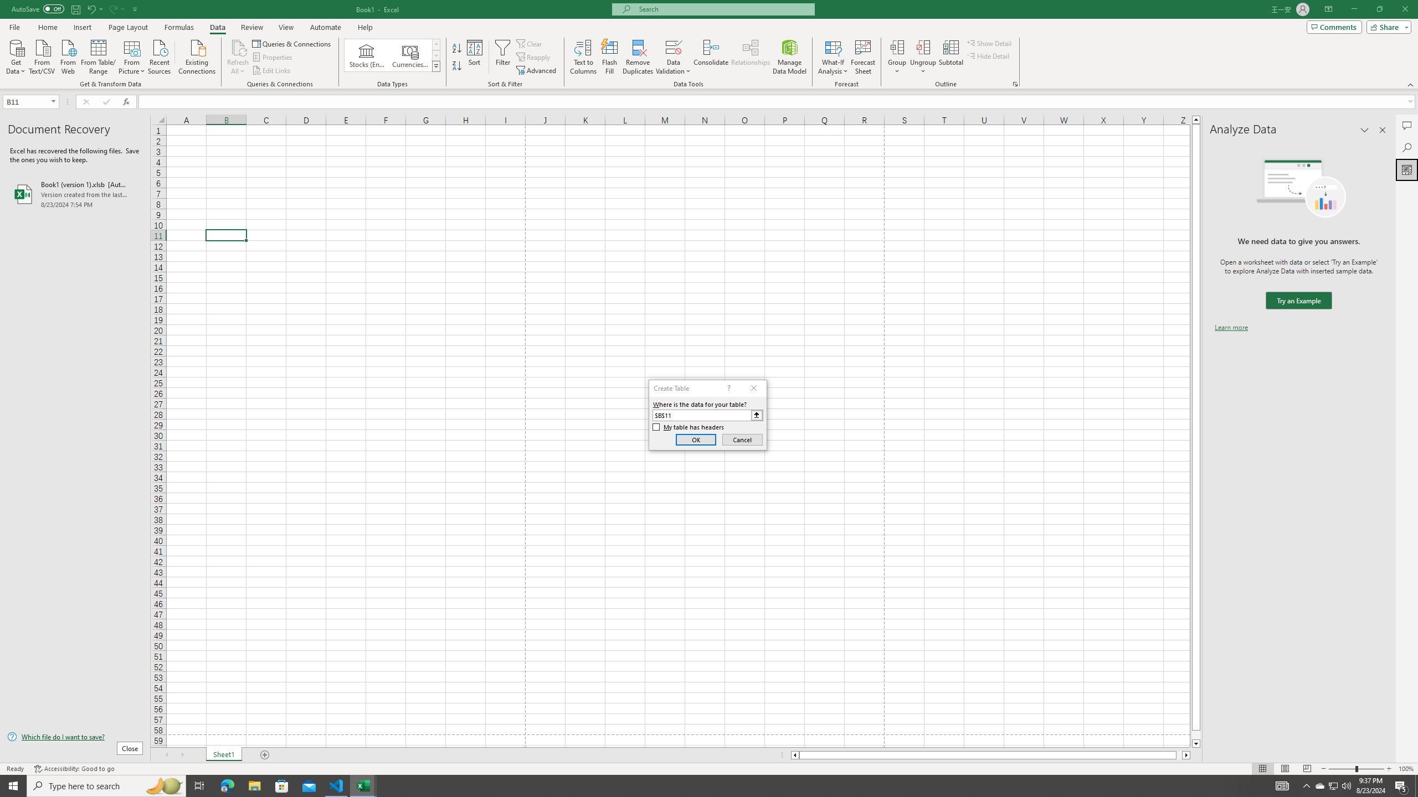 This screenshot has width=1418, height=797. What do you see at coordinates (392, 55) in the screenshot?
I see `AutomationID: ConvertToLinkedEntity` at bounding box center [392, 55].